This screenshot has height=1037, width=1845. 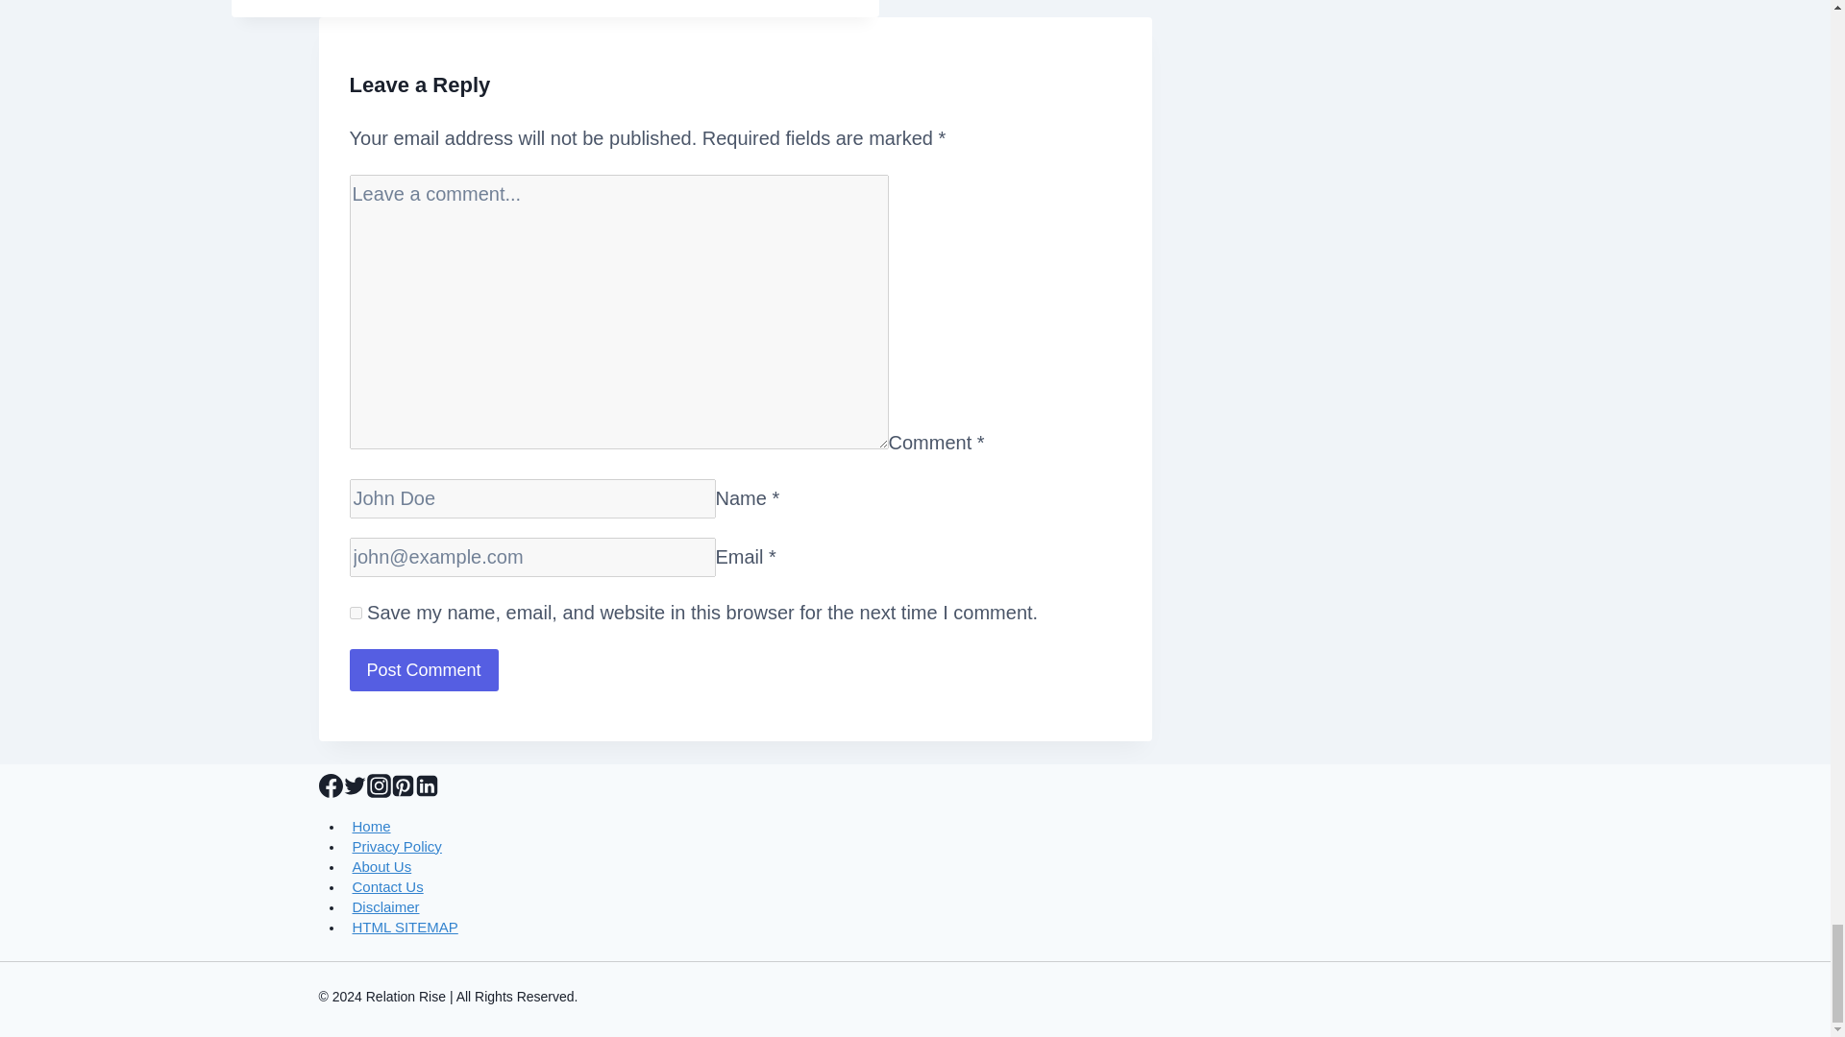 I want to click on yes, so click(x=356, y=613).